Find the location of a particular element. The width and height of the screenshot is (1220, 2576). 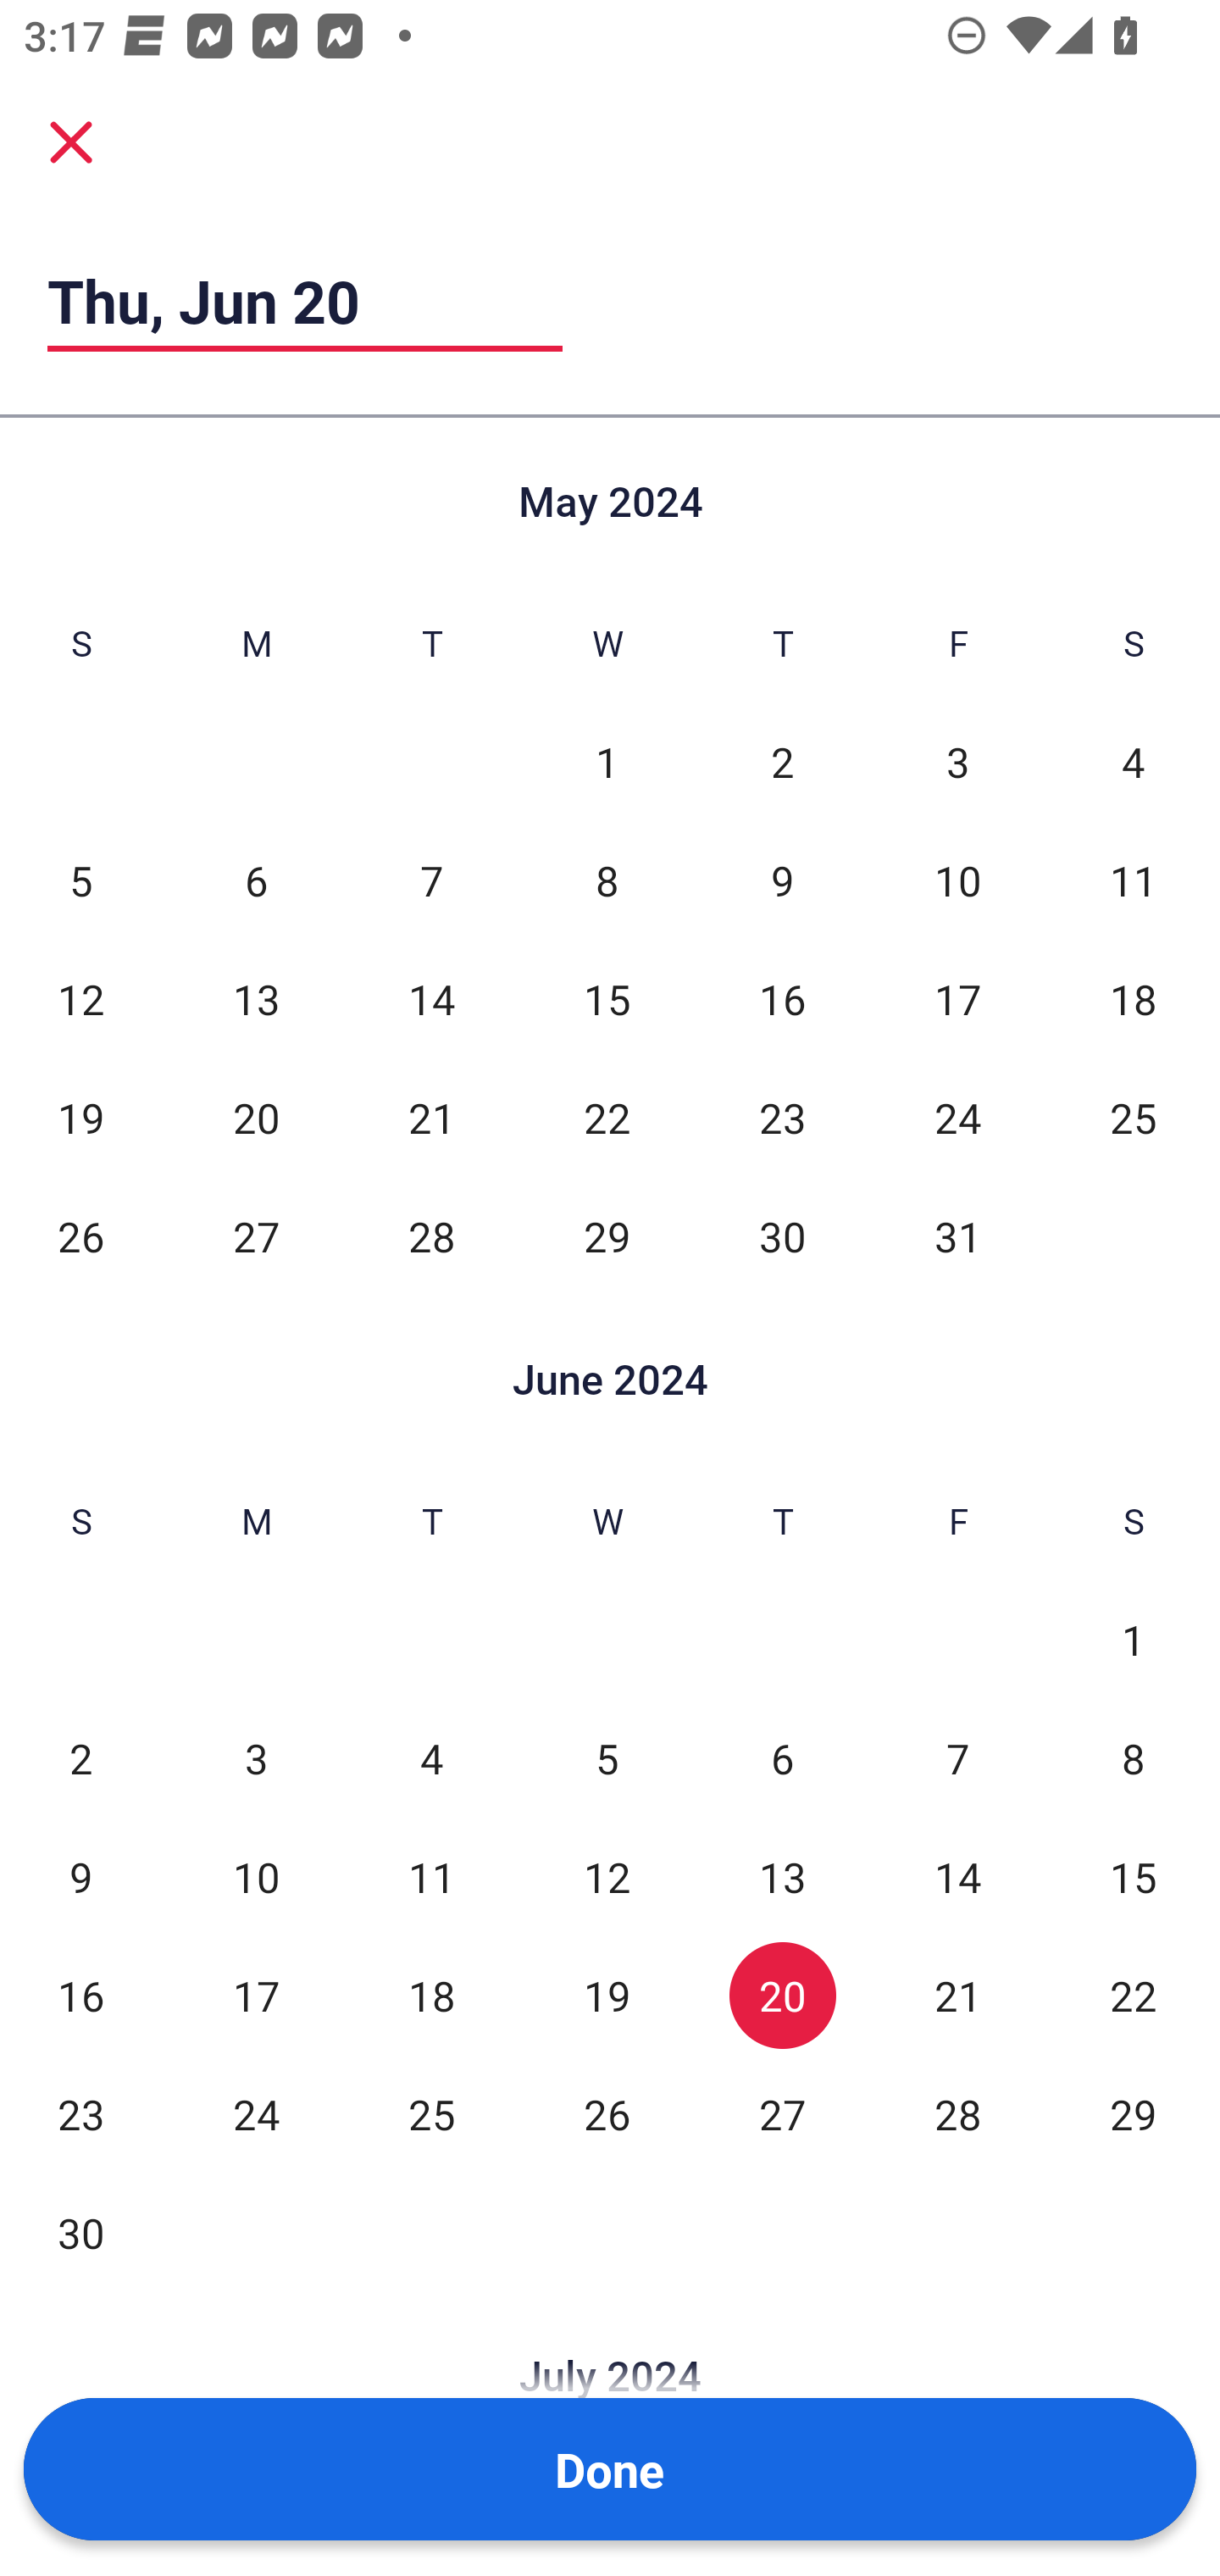

13 Mon, May 13, Not Selected is located at coordinates (256, 999).